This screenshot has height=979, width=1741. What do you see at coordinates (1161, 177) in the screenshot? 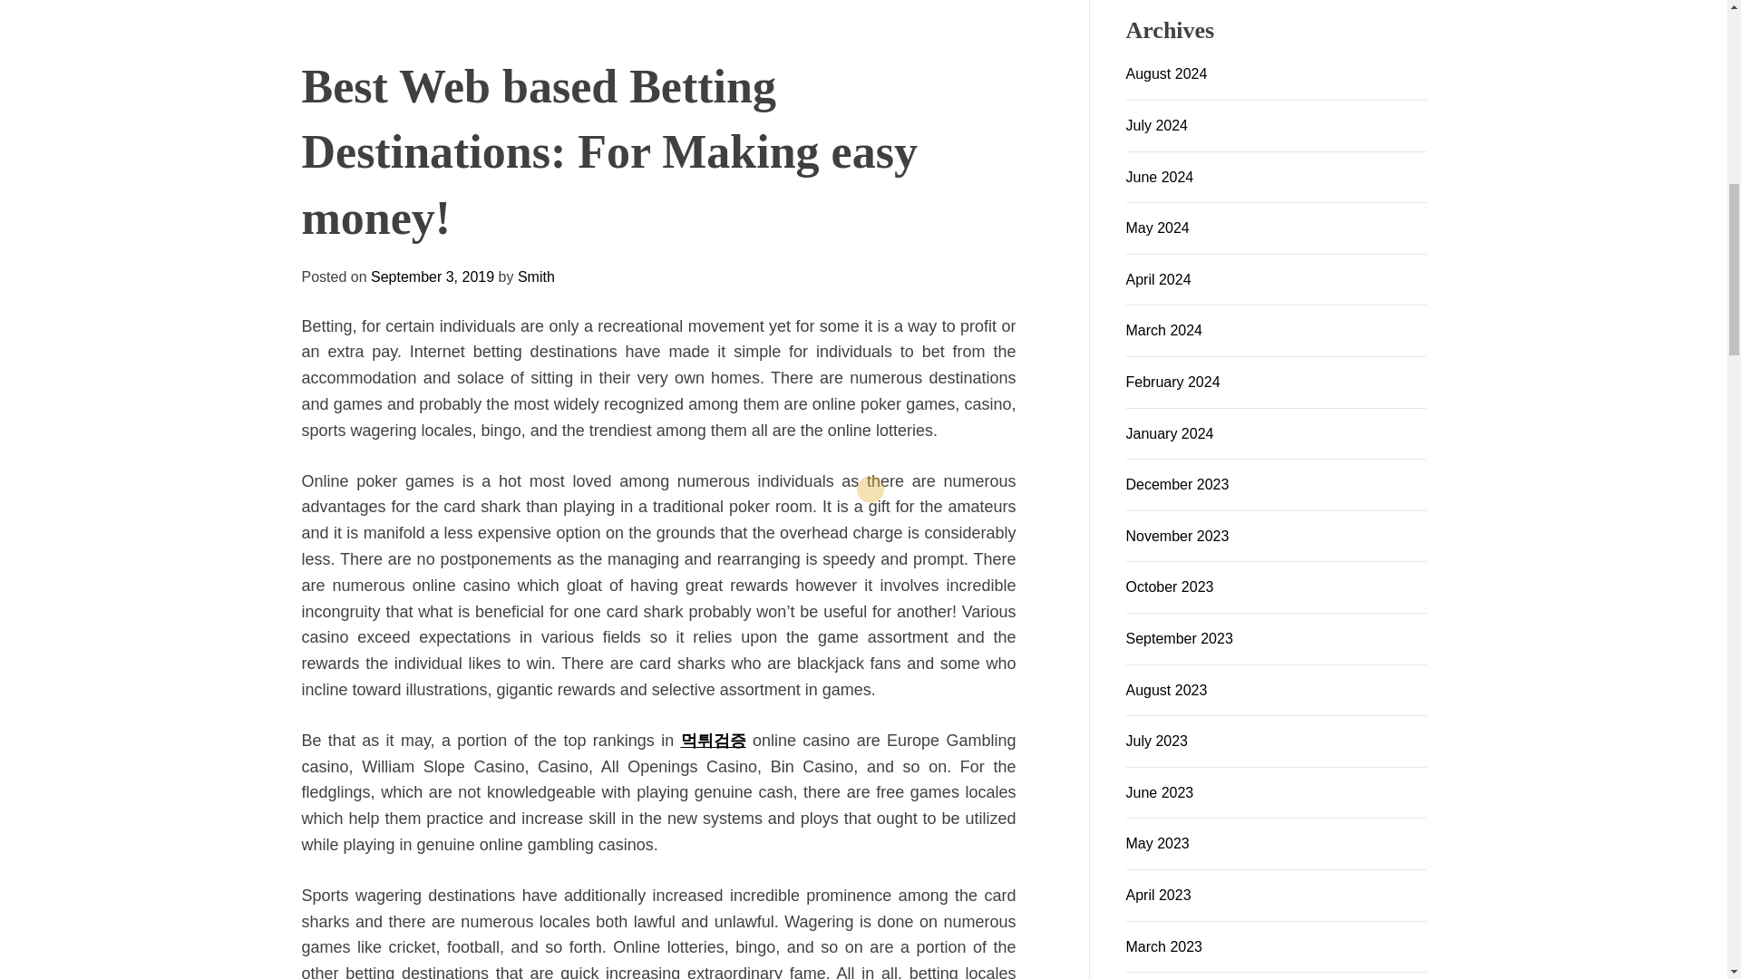
I see `June 2024` at bounding box center [1161, 177].